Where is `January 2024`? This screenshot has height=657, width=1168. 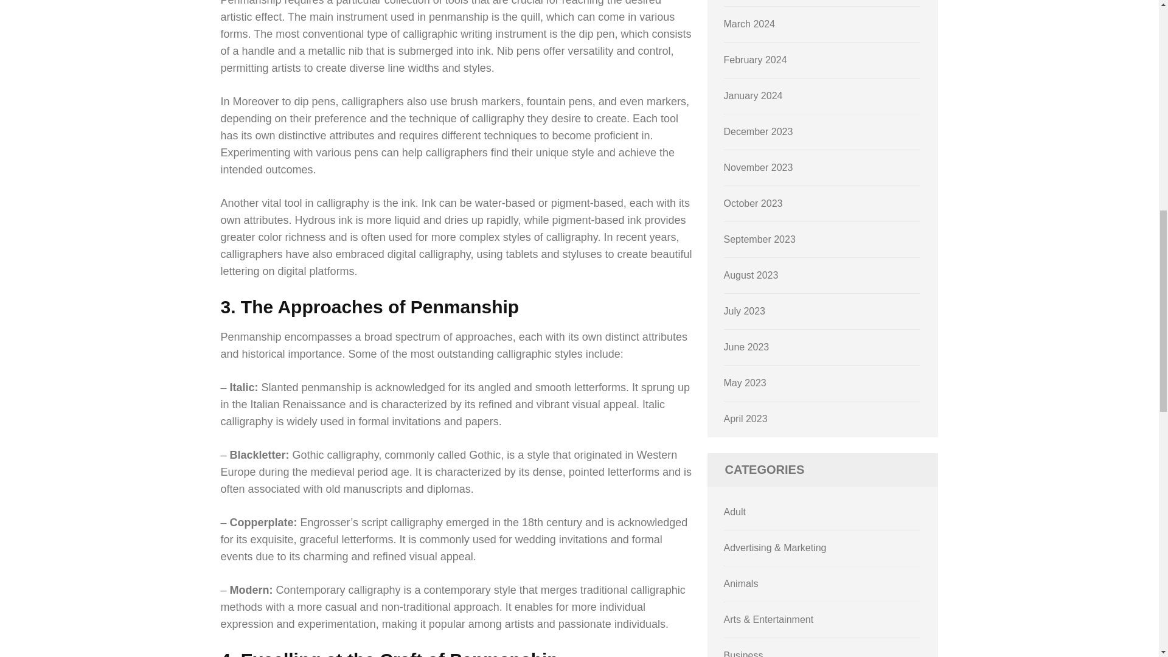 January 2024 is located at coordinates (753, 96).